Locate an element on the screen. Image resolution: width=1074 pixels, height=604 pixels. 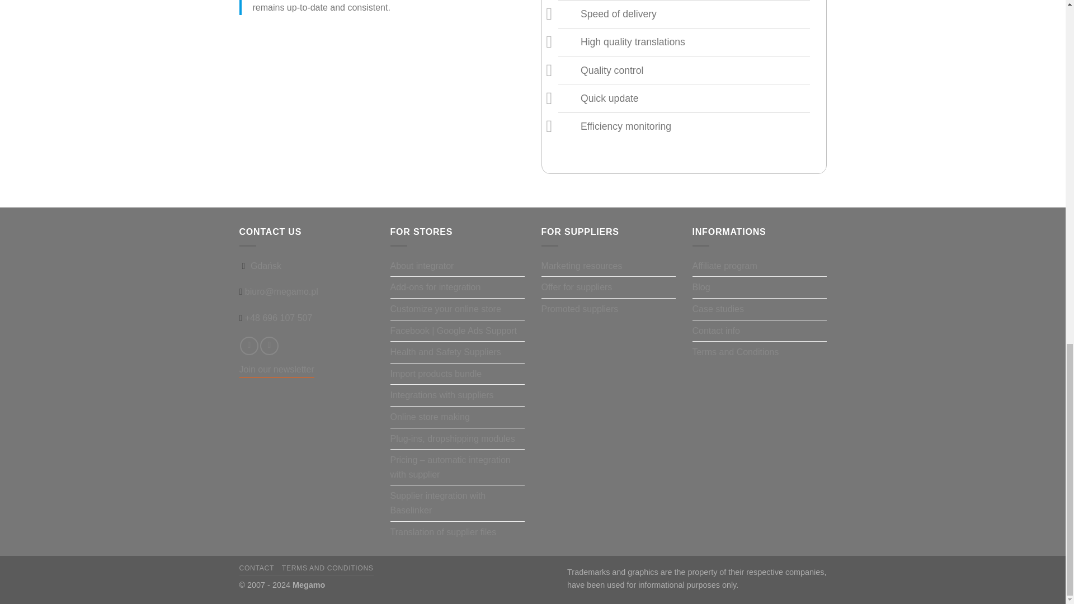
Follow on YouTube is located at coordinates (268, 346).